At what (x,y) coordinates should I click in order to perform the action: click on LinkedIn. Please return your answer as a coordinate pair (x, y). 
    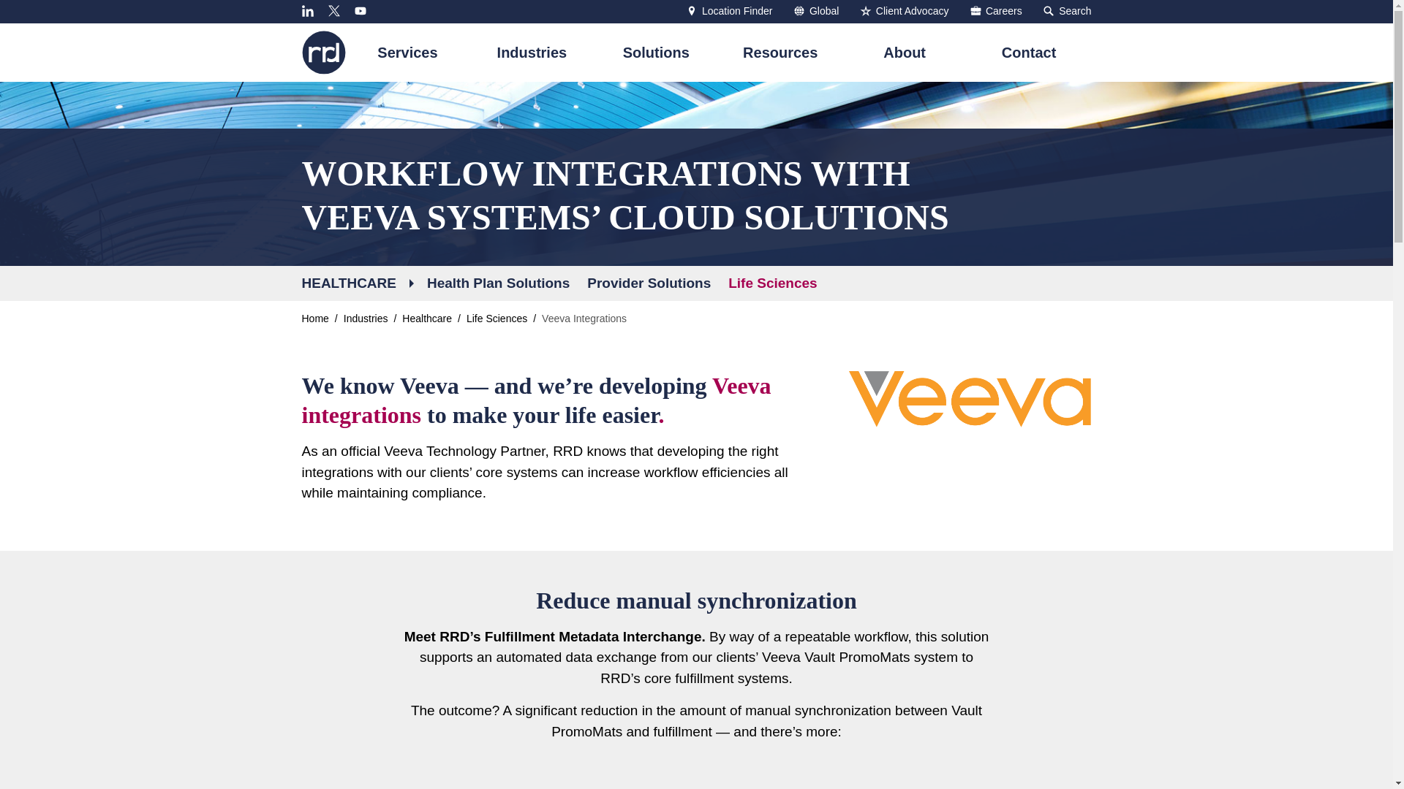
    Looking at the image, I should click on (1066, 10).